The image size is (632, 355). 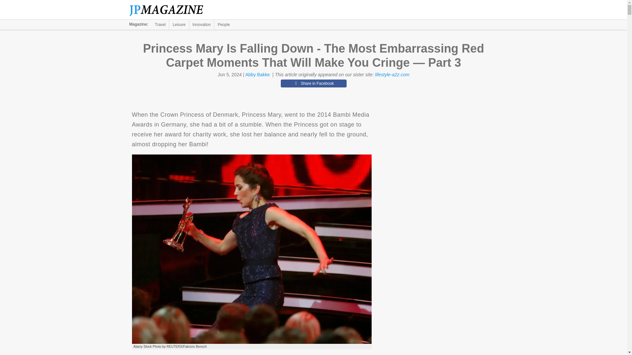 What do you see at coordinates (224, 24) in the screenshot?
I see `People` at bounding box center [224, 24].